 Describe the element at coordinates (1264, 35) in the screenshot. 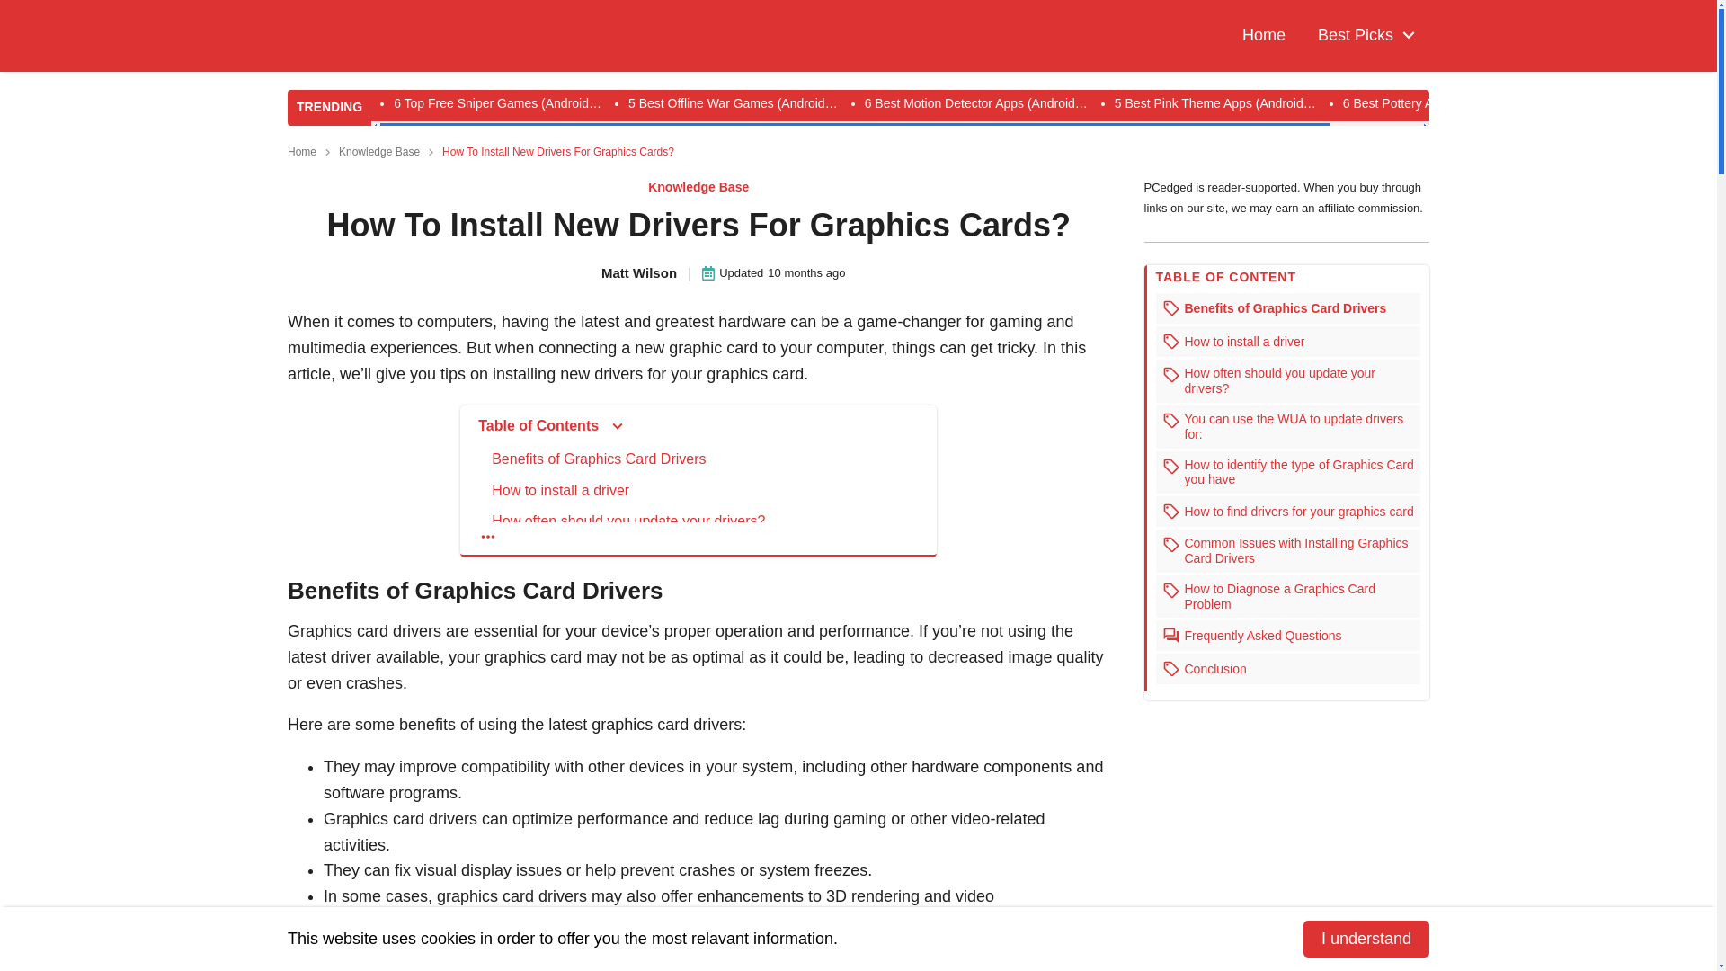

I see `Home` at that location.